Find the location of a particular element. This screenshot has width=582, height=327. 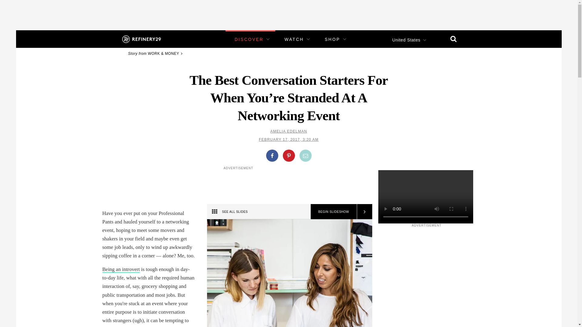

WATCH is located at coordinates (294, 39).